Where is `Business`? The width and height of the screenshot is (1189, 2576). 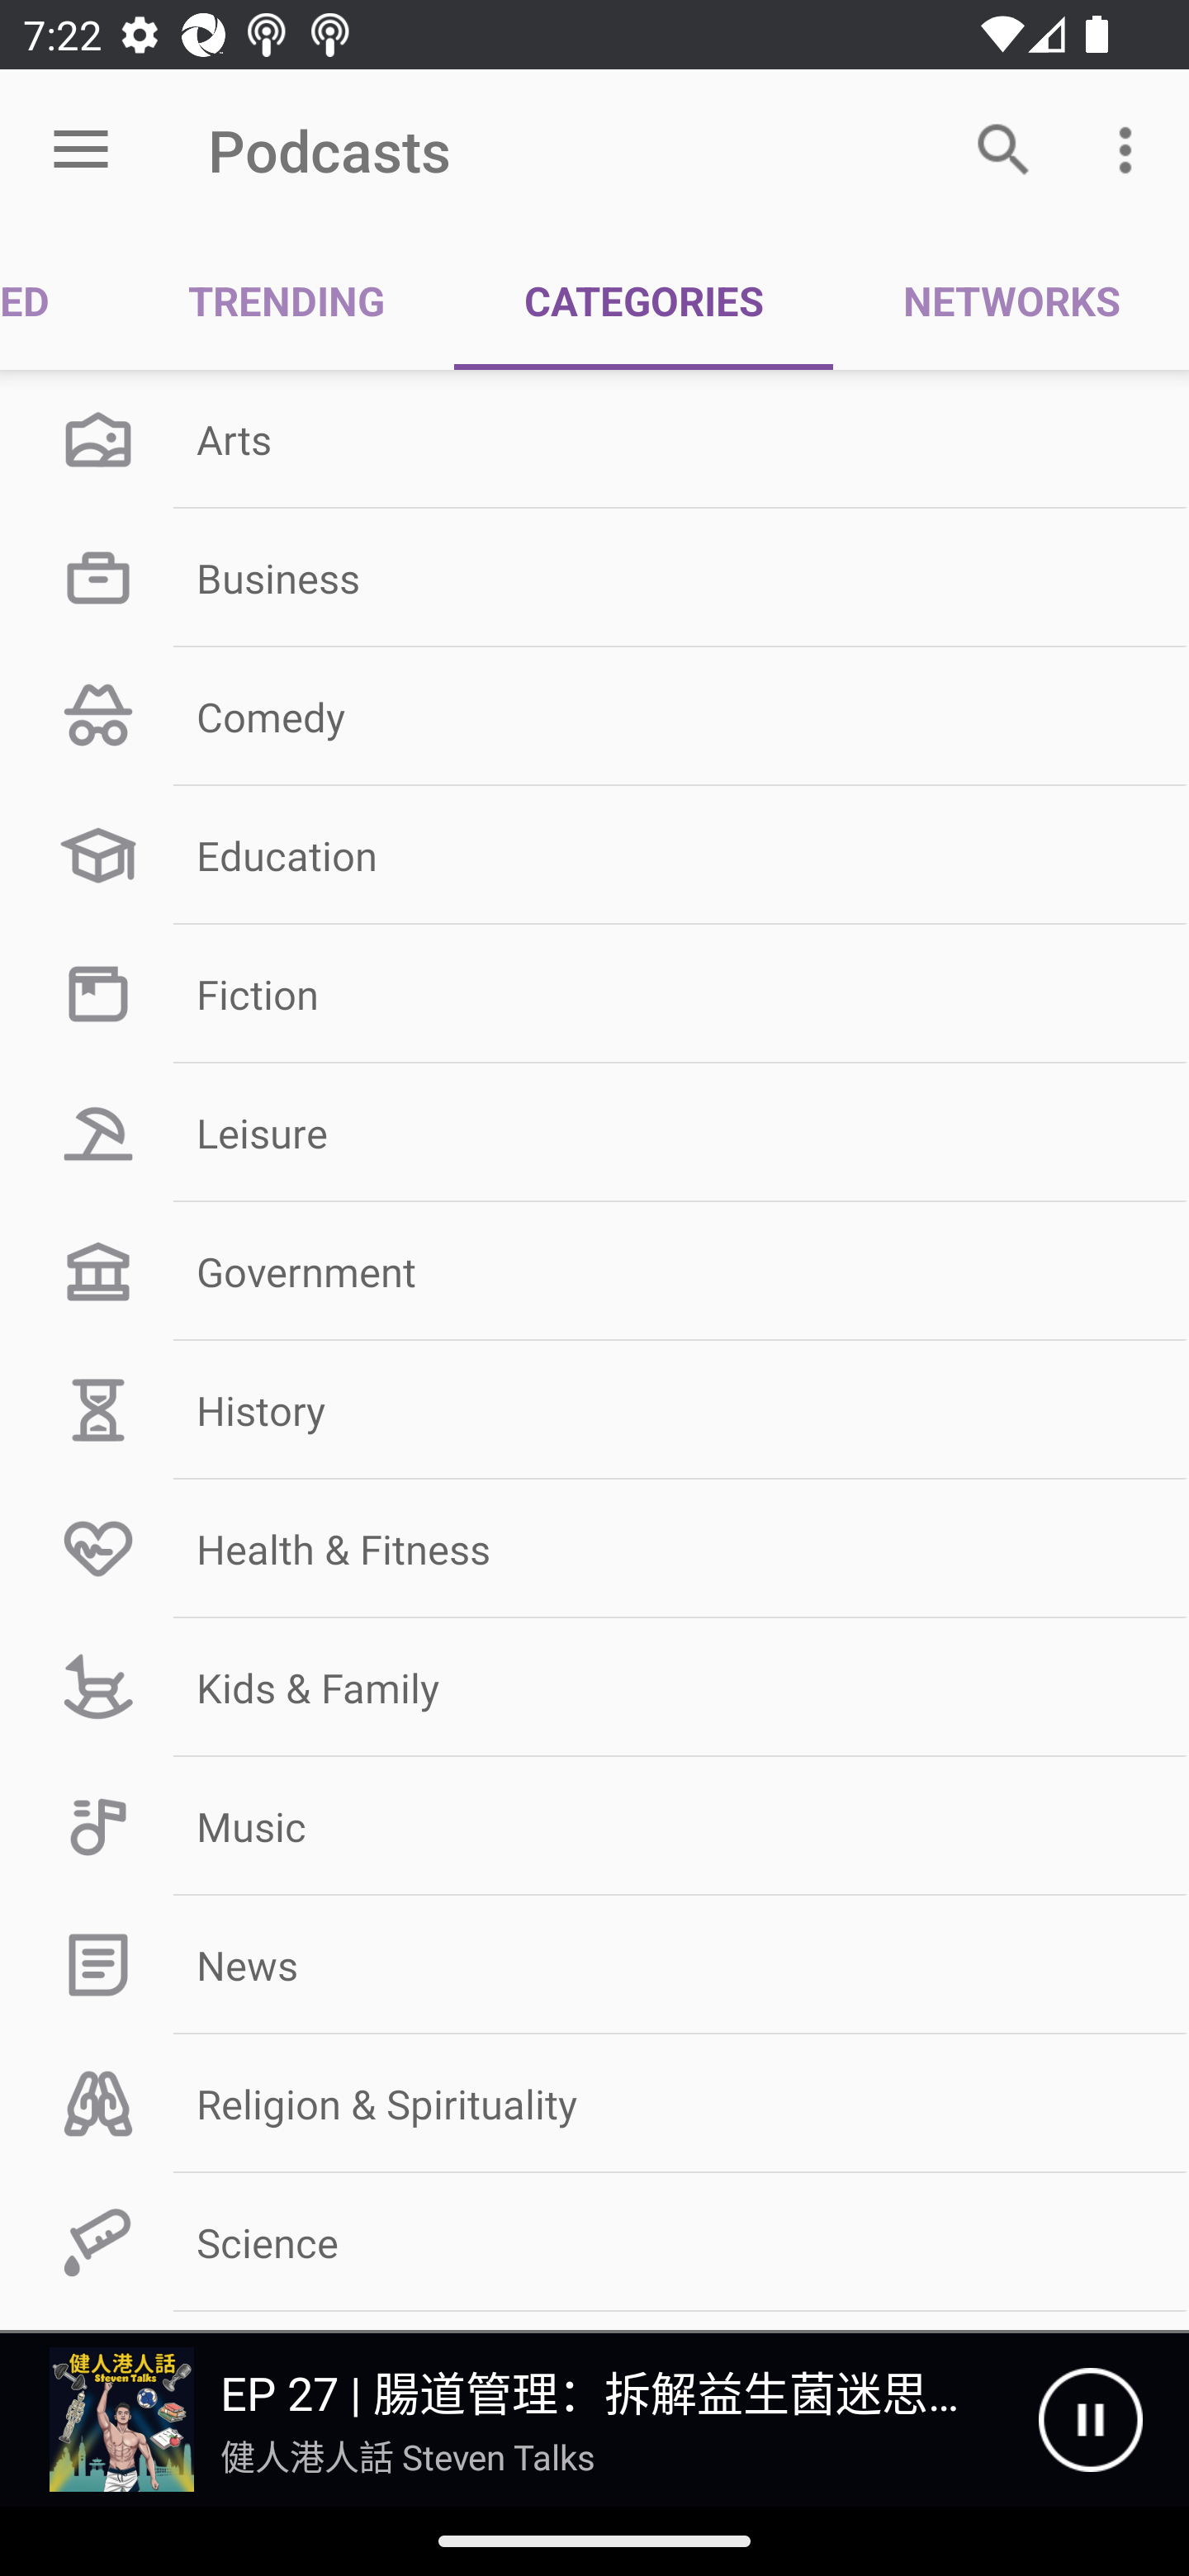
Business is located at coordinates (594, 576).